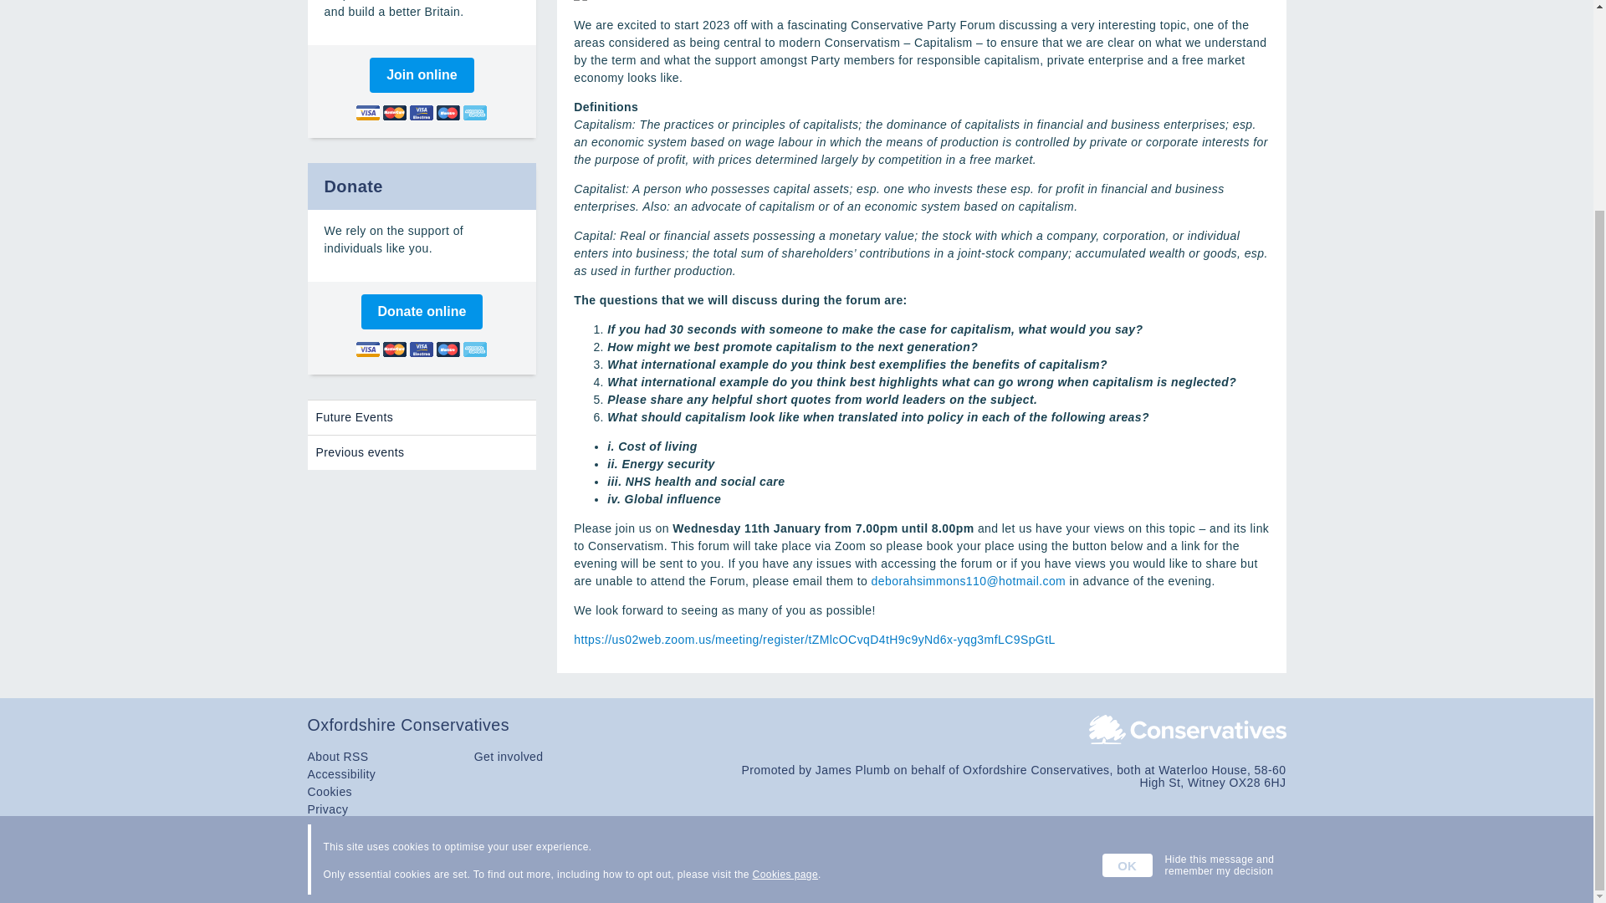 The width and height of the screenshot is (1606, 903). I want to click on About RSS, so click(338, 756).